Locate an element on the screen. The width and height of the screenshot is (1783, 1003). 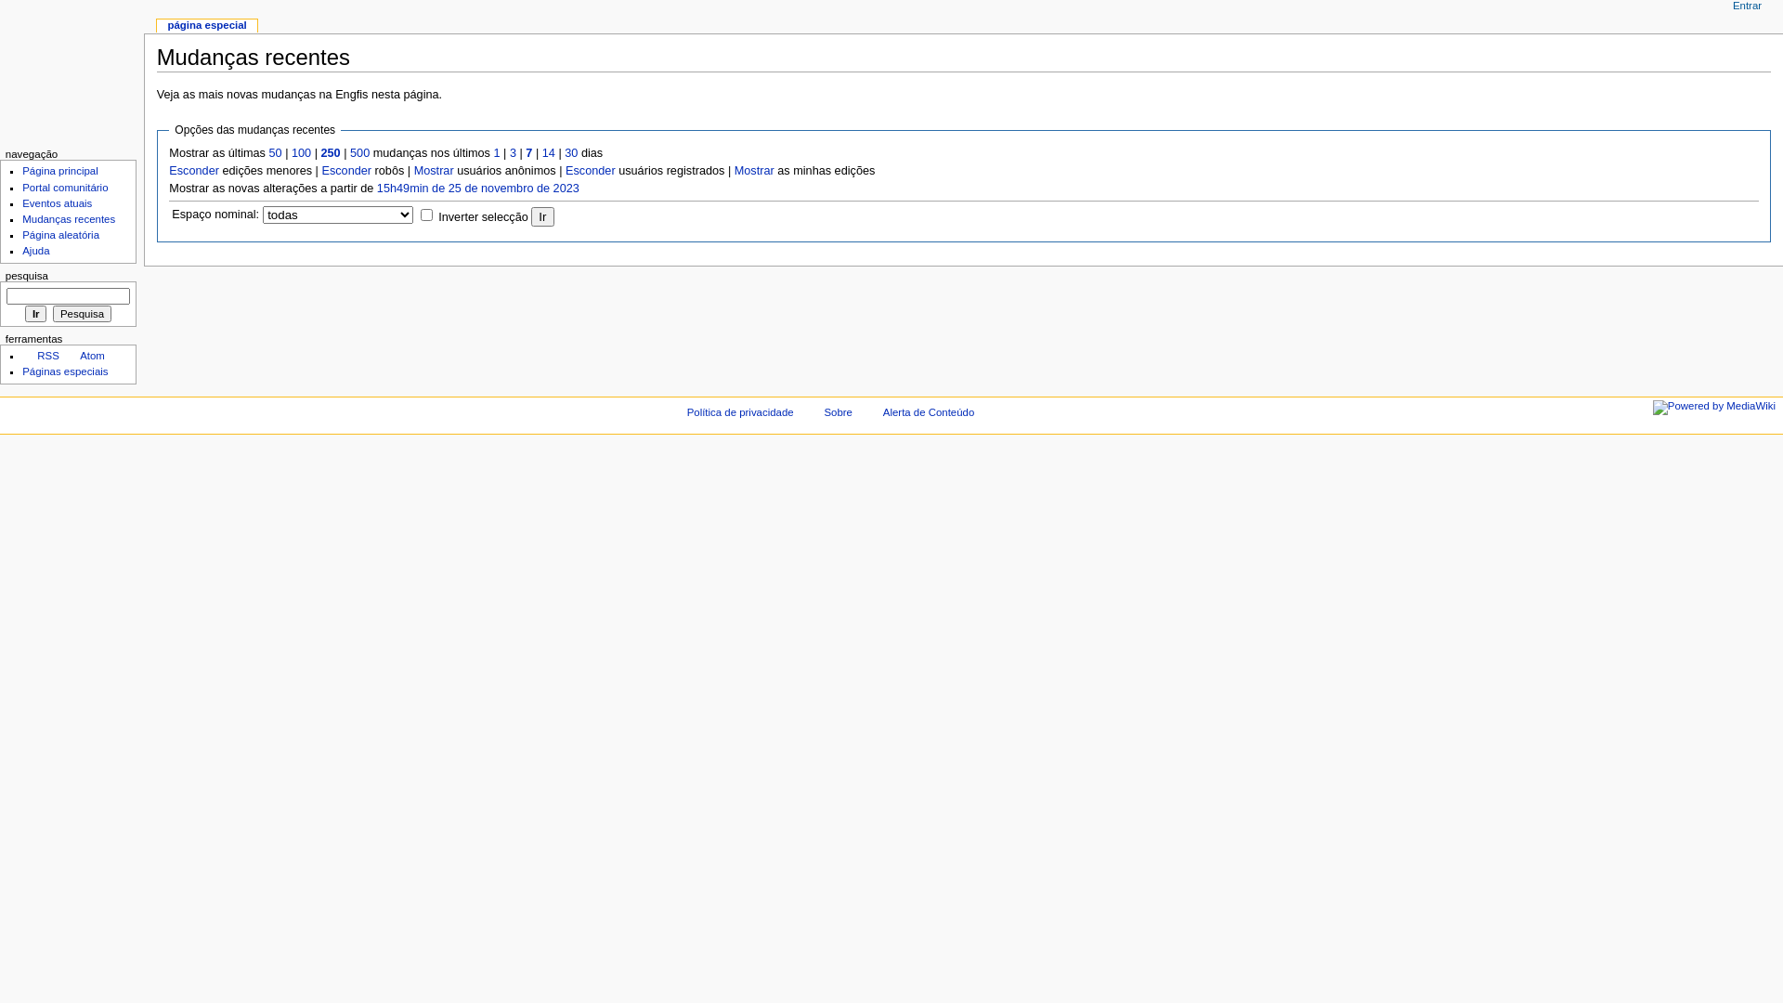
Eventos atuais is located at coordinates (58, 203).